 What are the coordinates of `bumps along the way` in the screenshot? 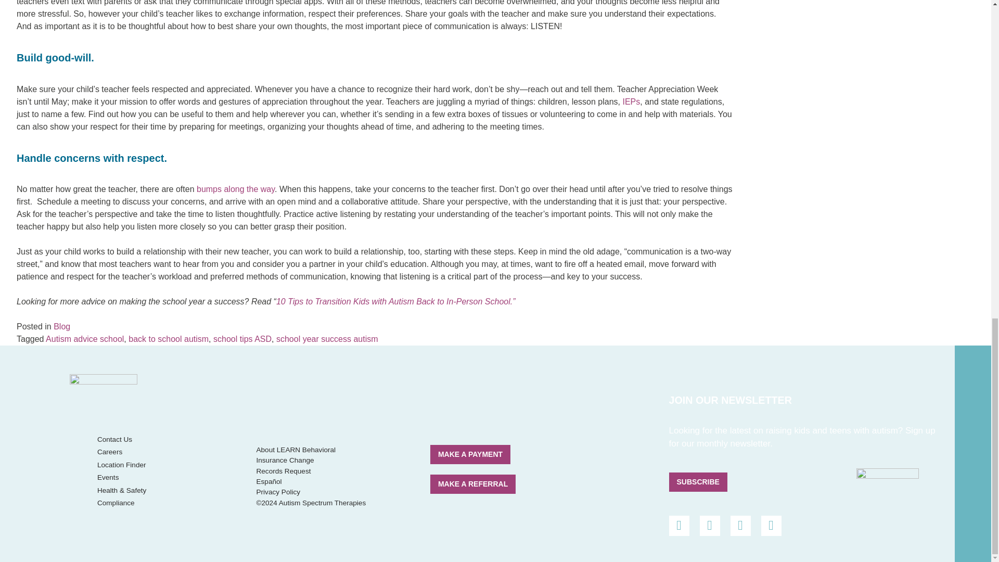 It's located at (236, 189).